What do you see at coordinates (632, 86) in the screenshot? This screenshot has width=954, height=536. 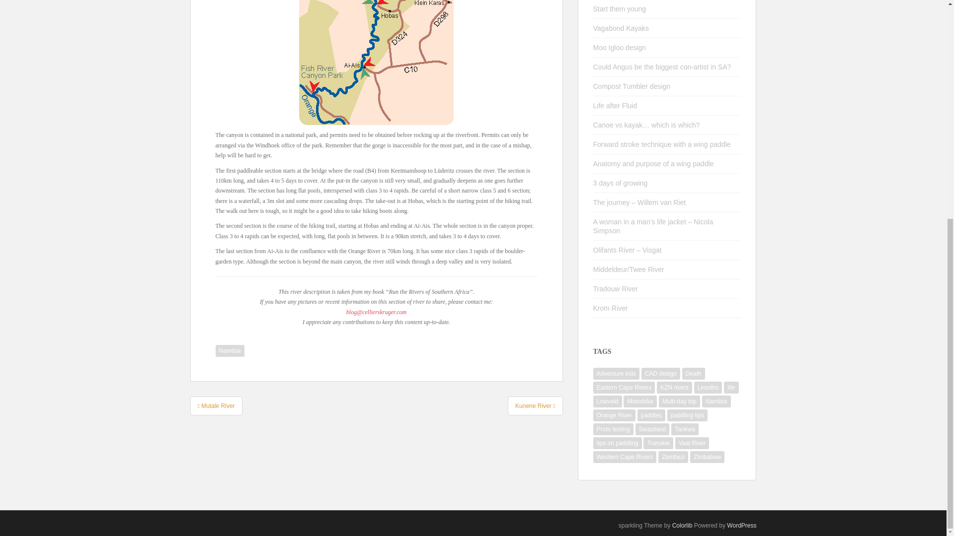 I see `Compost Tumbler design` at bounding box center [632, 86].